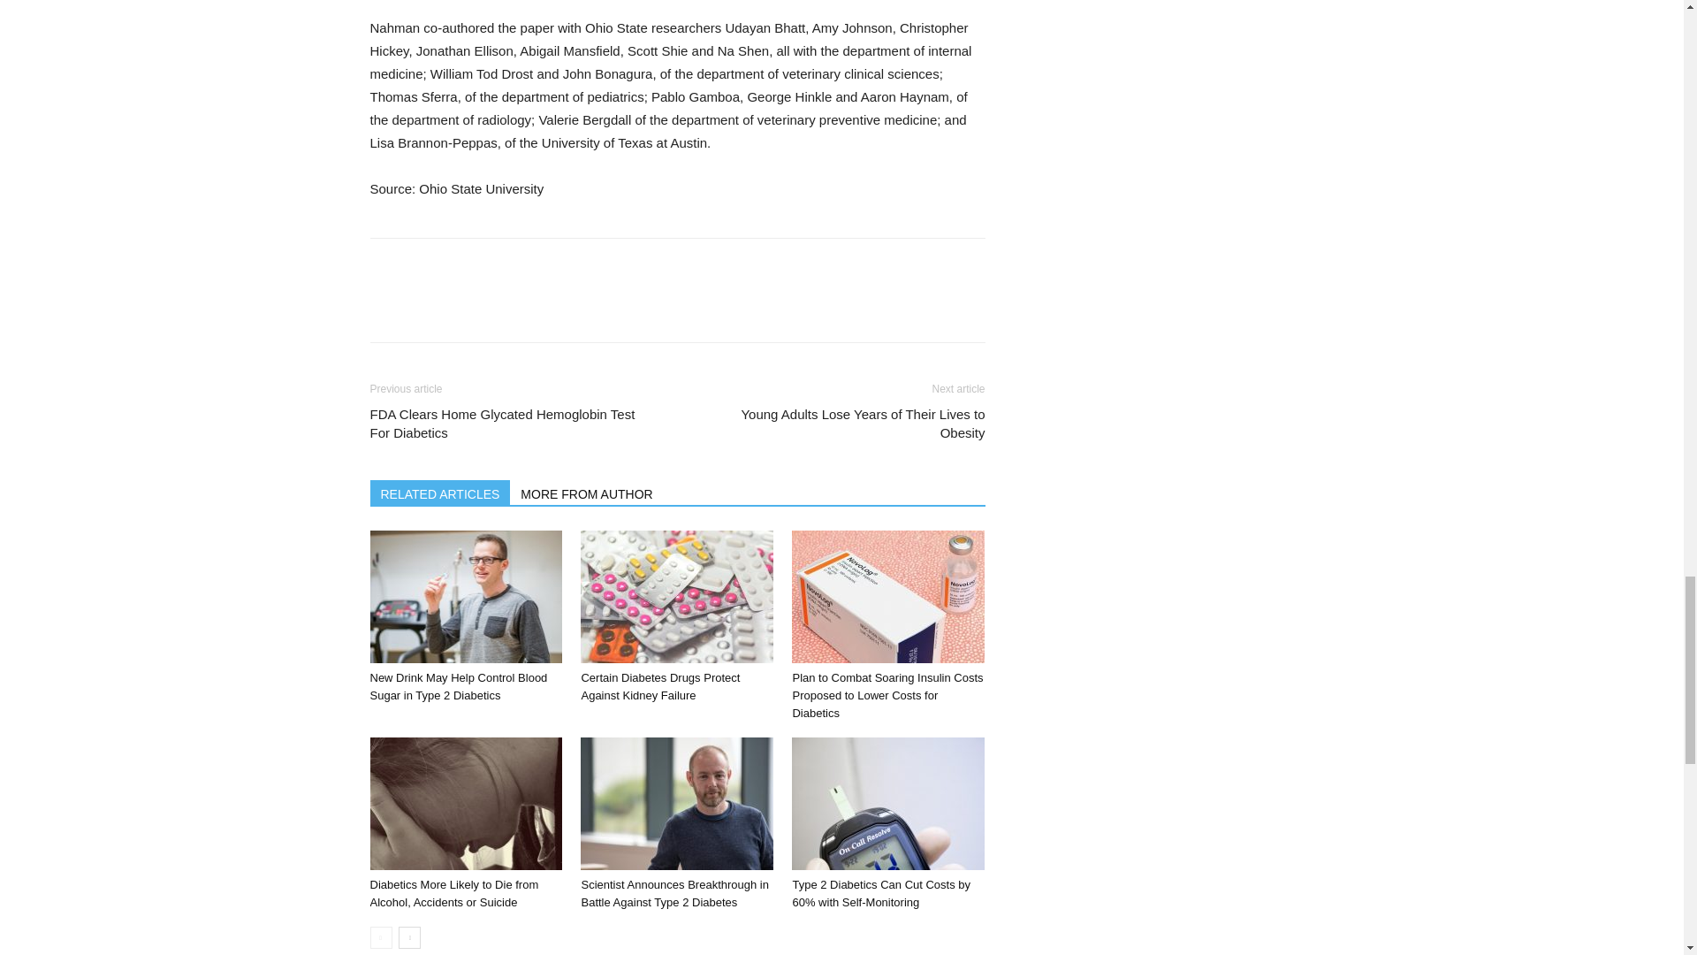 Image resolution: width=1697 pixels, height=955 pixels. Describe the element at coordinates (465, 596) in the screenshot. I see `New Drink May Help Control Blood Sugar in Type 2 Diabetics` at that location.